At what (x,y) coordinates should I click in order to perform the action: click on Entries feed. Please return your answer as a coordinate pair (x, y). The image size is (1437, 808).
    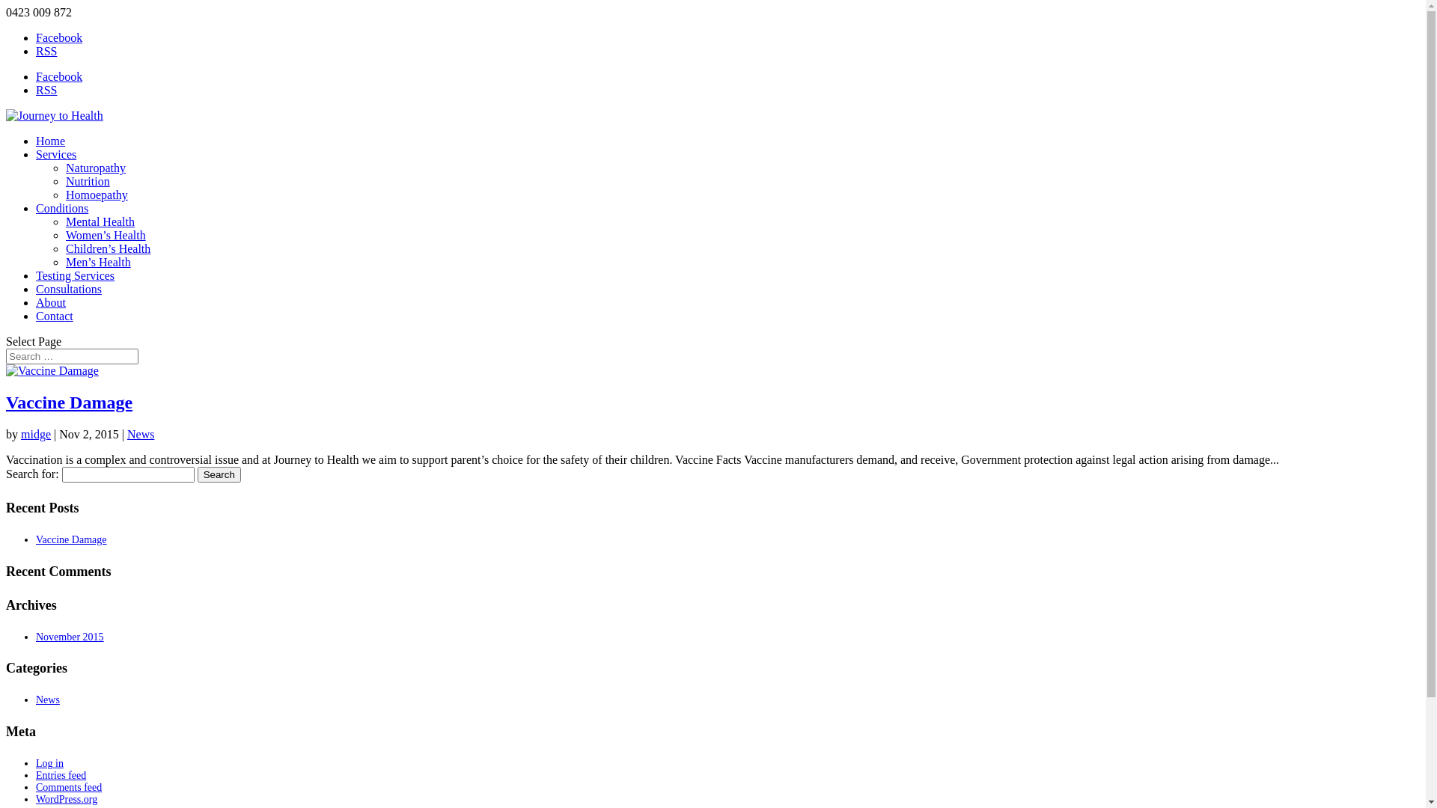
    Looking at the image, I should click on (61, 775).